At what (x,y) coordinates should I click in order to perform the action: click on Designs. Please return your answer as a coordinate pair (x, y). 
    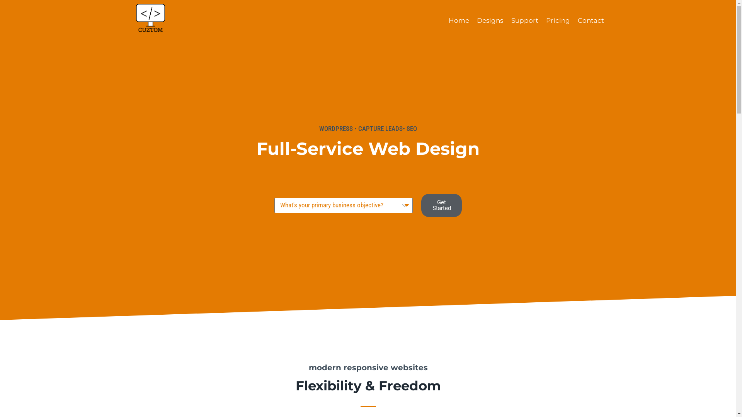
    Looking at the image, I should click on (490, 21).